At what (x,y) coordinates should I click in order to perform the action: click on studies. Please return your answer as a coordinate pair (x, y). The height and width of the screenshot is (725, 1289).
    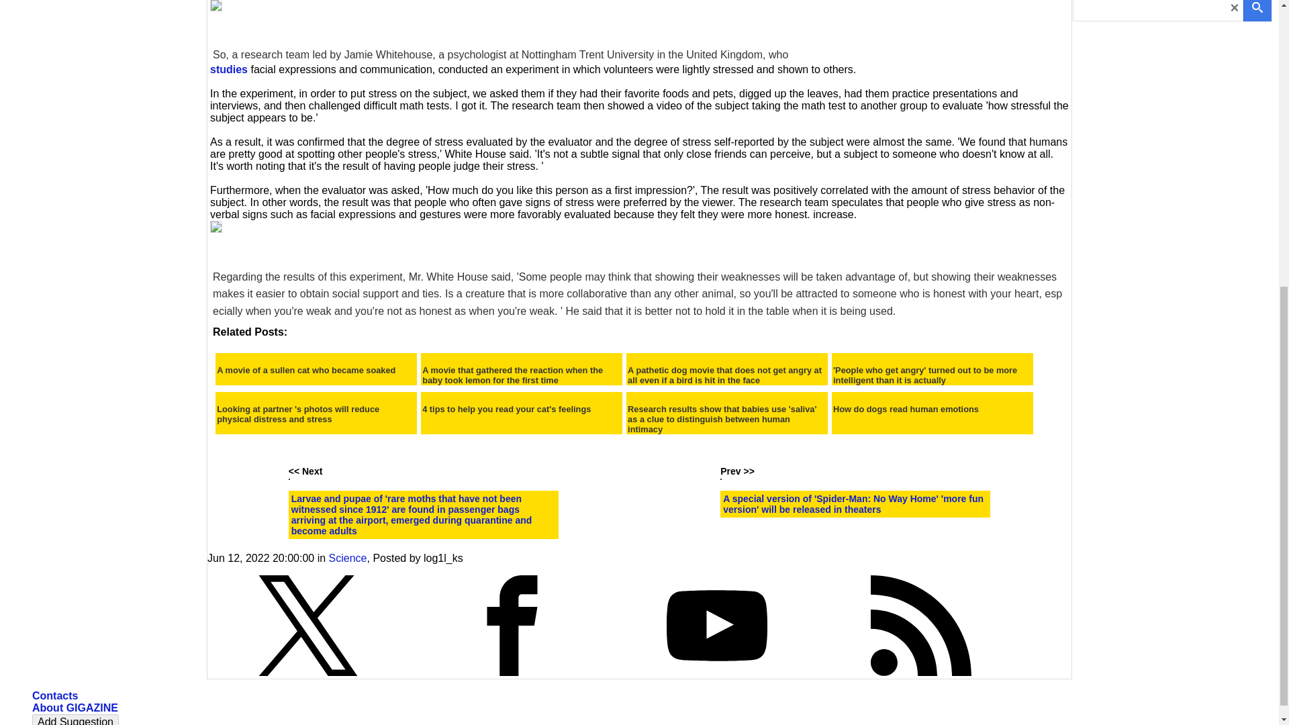
    Looking at the image, I should click on (228, 70).